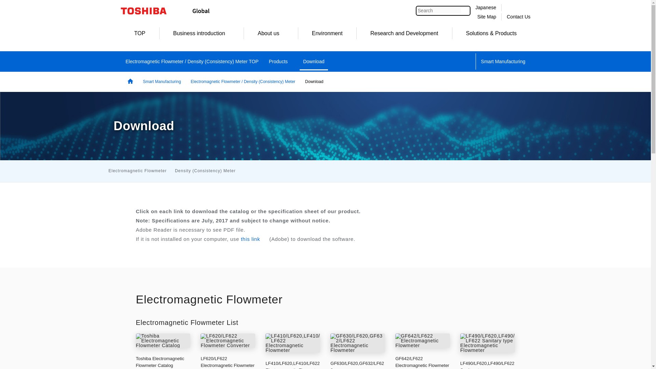 The height and width of the screenshot is (369, 656). Describe the element at coordinates (487, 17) in the screenshot. I see `Site Map` at that location.